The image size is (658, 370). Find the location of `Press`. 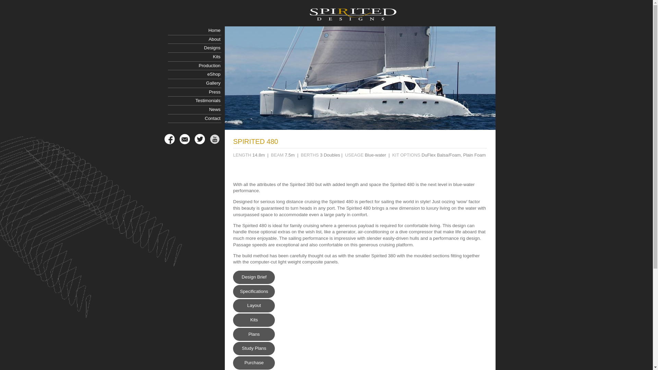

Press is located at coordinates (194, 92).